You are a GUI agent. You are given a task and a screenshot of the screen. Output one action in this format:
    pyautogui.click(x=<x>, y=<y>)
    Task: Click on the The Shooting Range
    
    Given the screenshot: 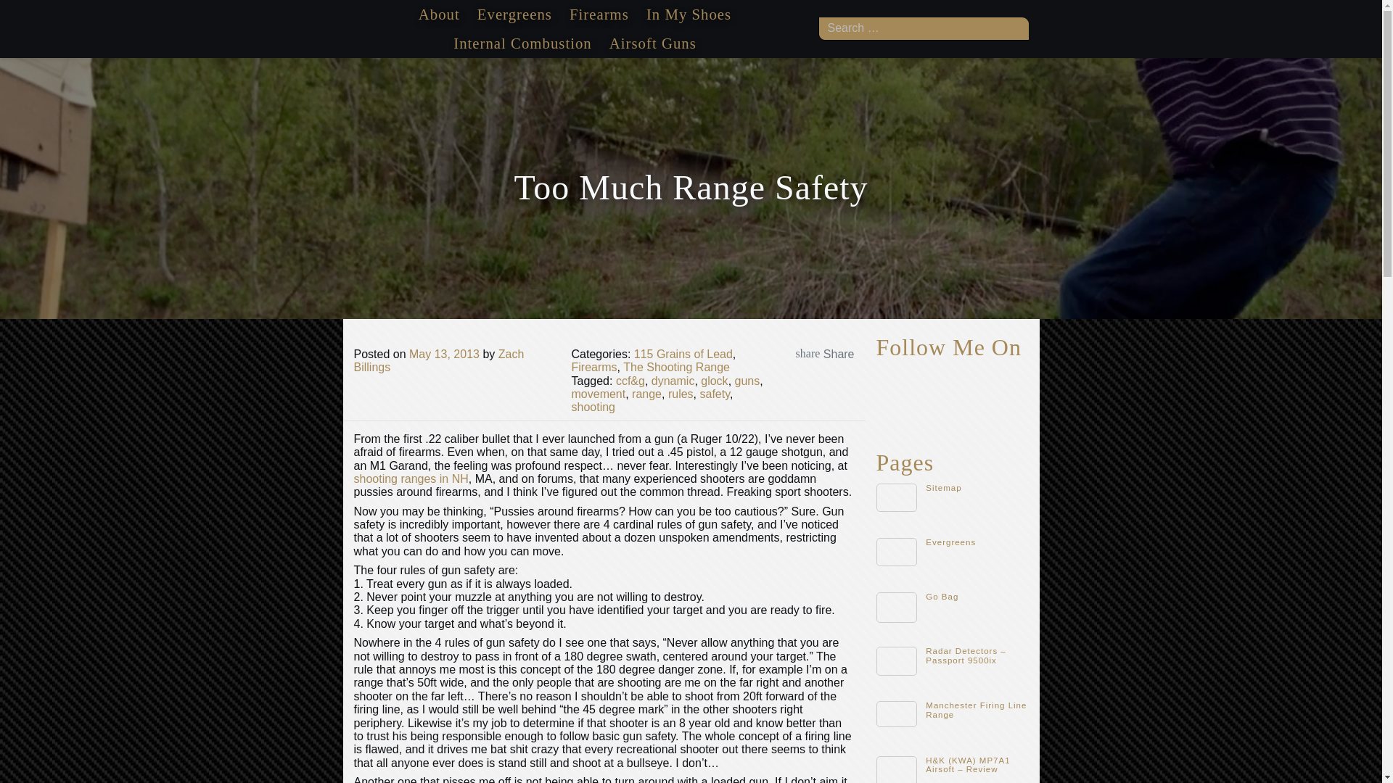 What is the action you would take?
    pyautogui.click(x=676, y=367)
    